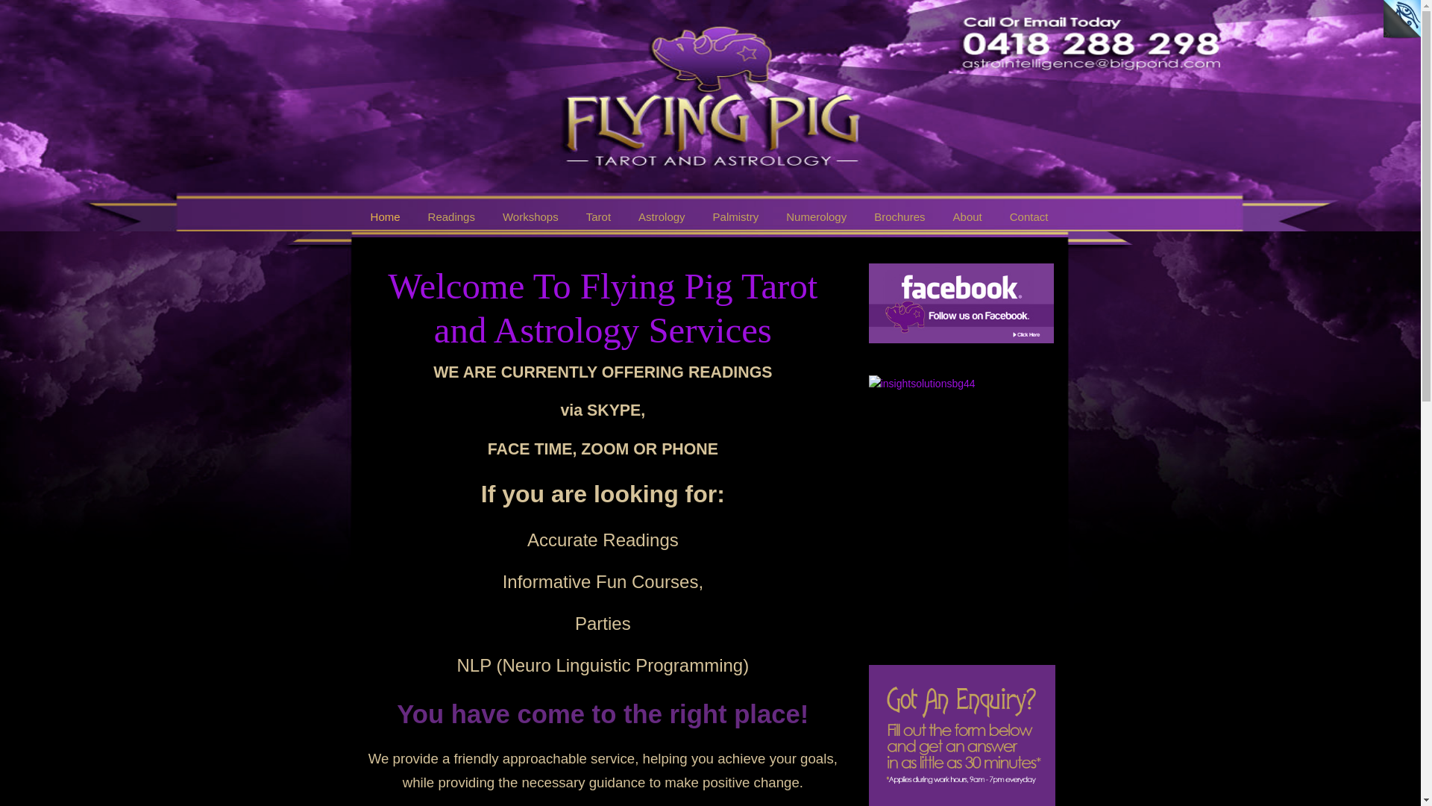  Describe the element at coordinates (662, 216) in the screenshot. I see `Astrology` at that location.